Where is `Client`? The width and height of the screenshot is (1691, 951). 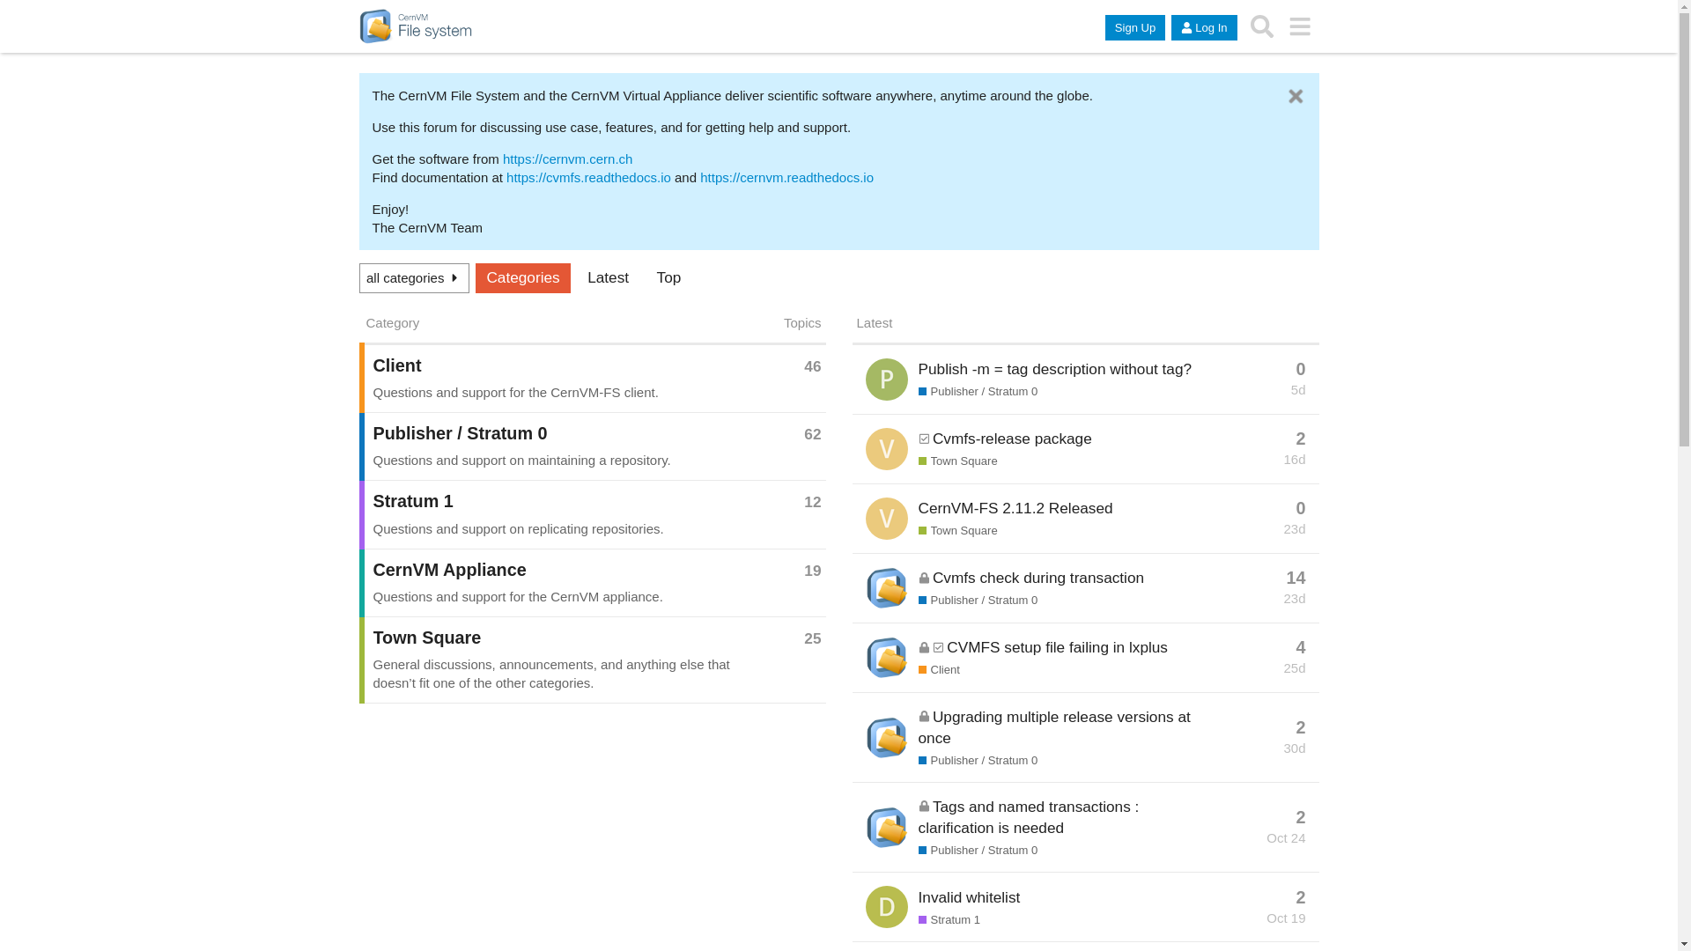 Client is located at coordinates (558, 366).